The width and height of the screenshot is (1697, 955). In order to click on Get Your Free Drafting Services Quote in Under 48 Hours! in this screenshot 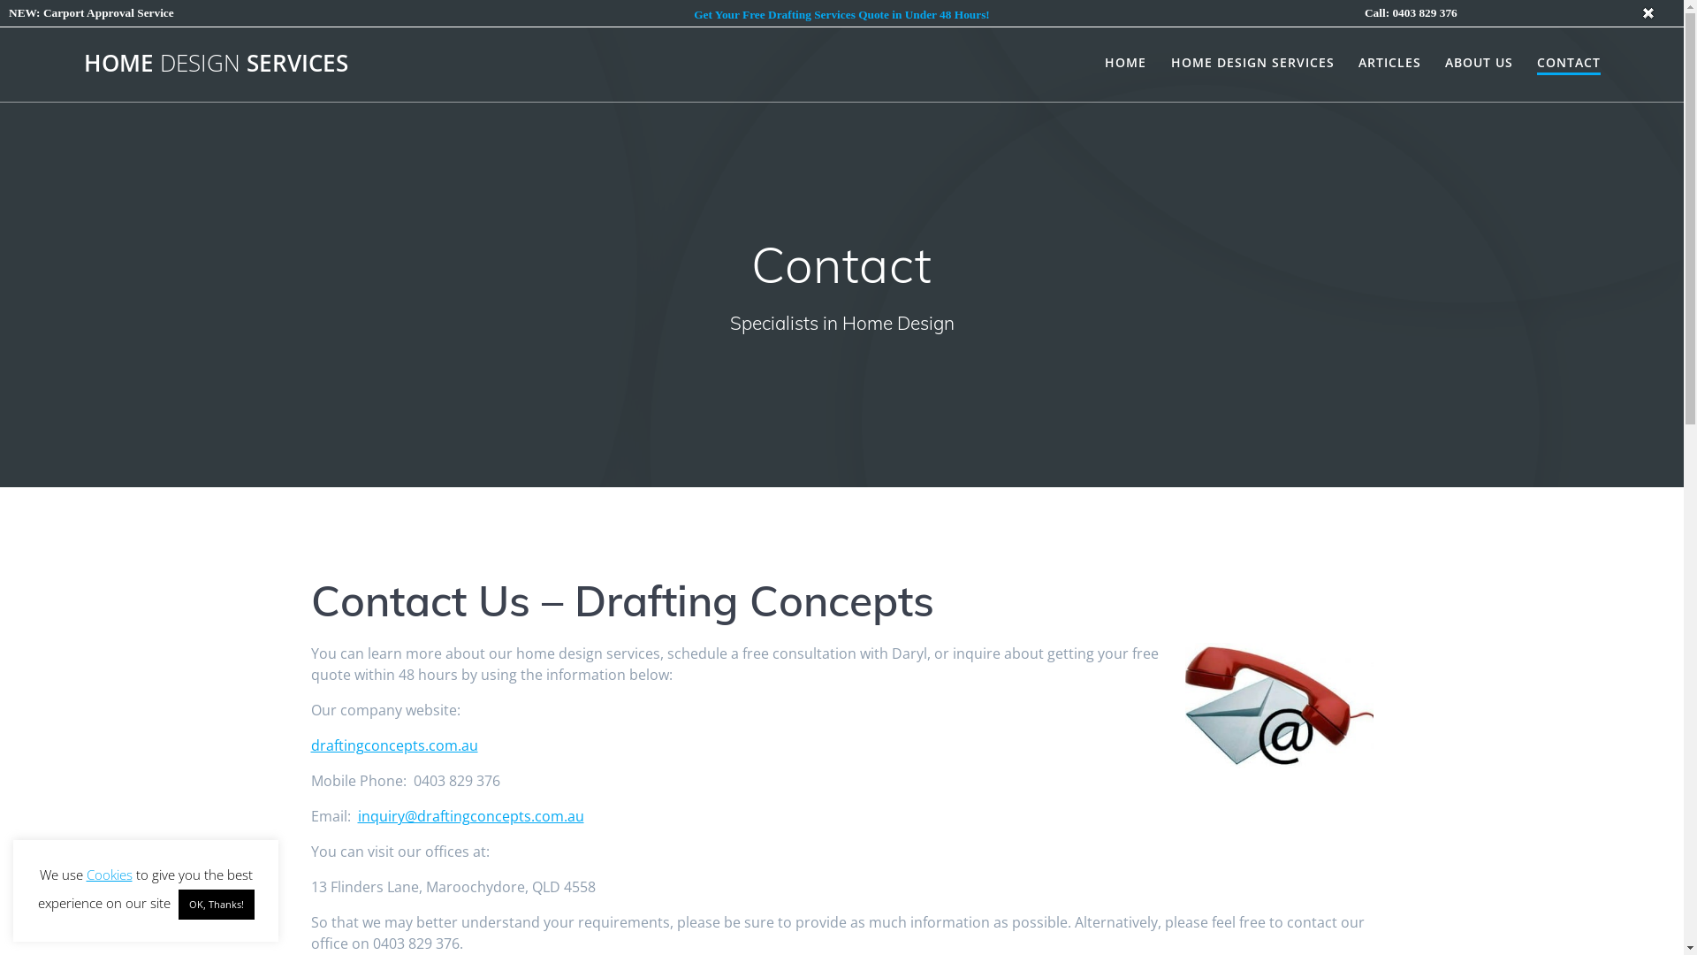, I will do `click(841, 14)`.